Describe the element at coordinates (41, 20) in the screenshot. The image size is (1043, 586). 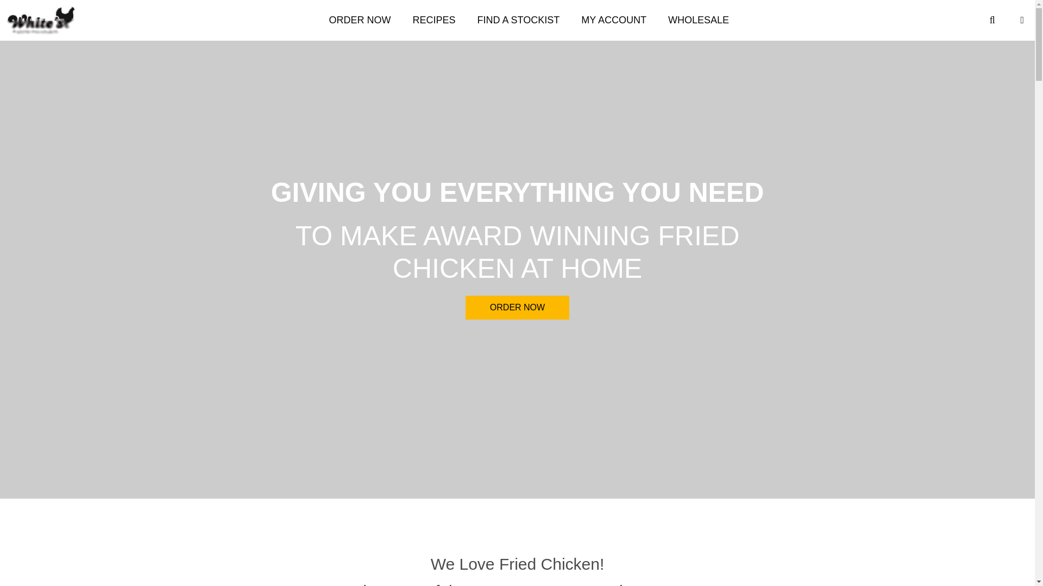
I see `White's Gourmet Fried Chicken` at that location.